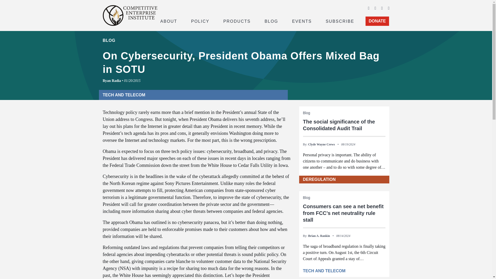 Image resolution: width=496 pixels, height=279 pixels. Describe the element at coordinates (271, 21) in the screenshot. I see `BLOG` at that location.